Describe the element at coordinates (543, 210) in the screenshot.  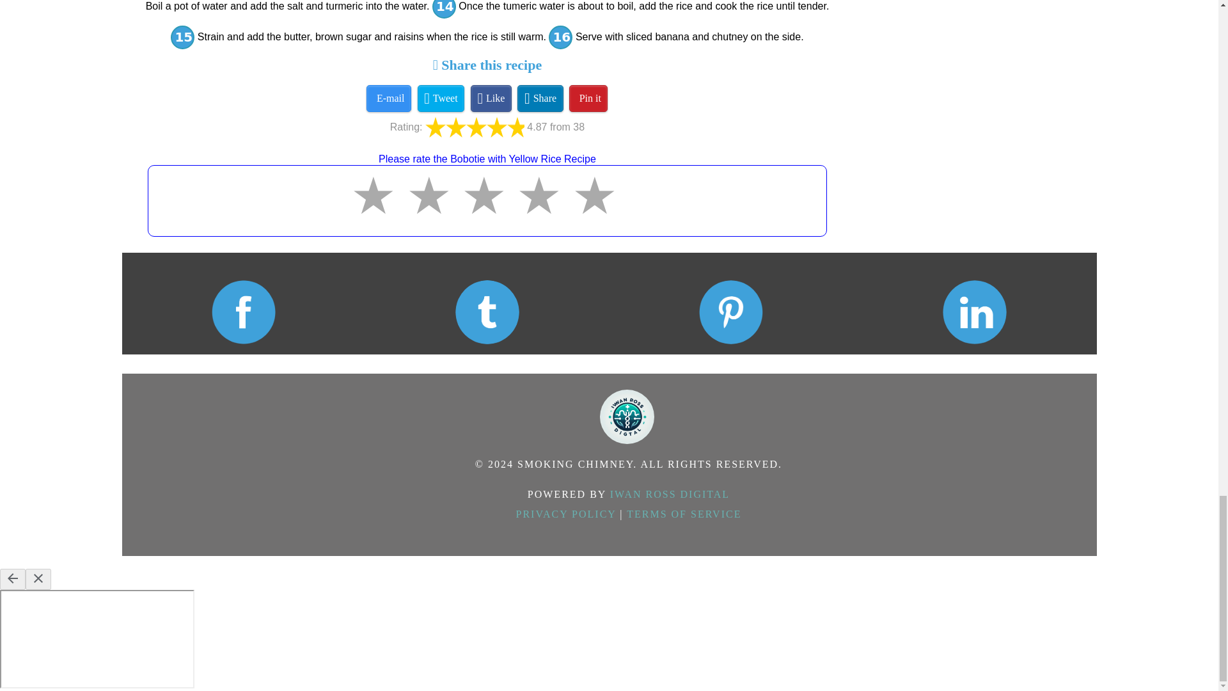
I see `Brilliant` at that location.